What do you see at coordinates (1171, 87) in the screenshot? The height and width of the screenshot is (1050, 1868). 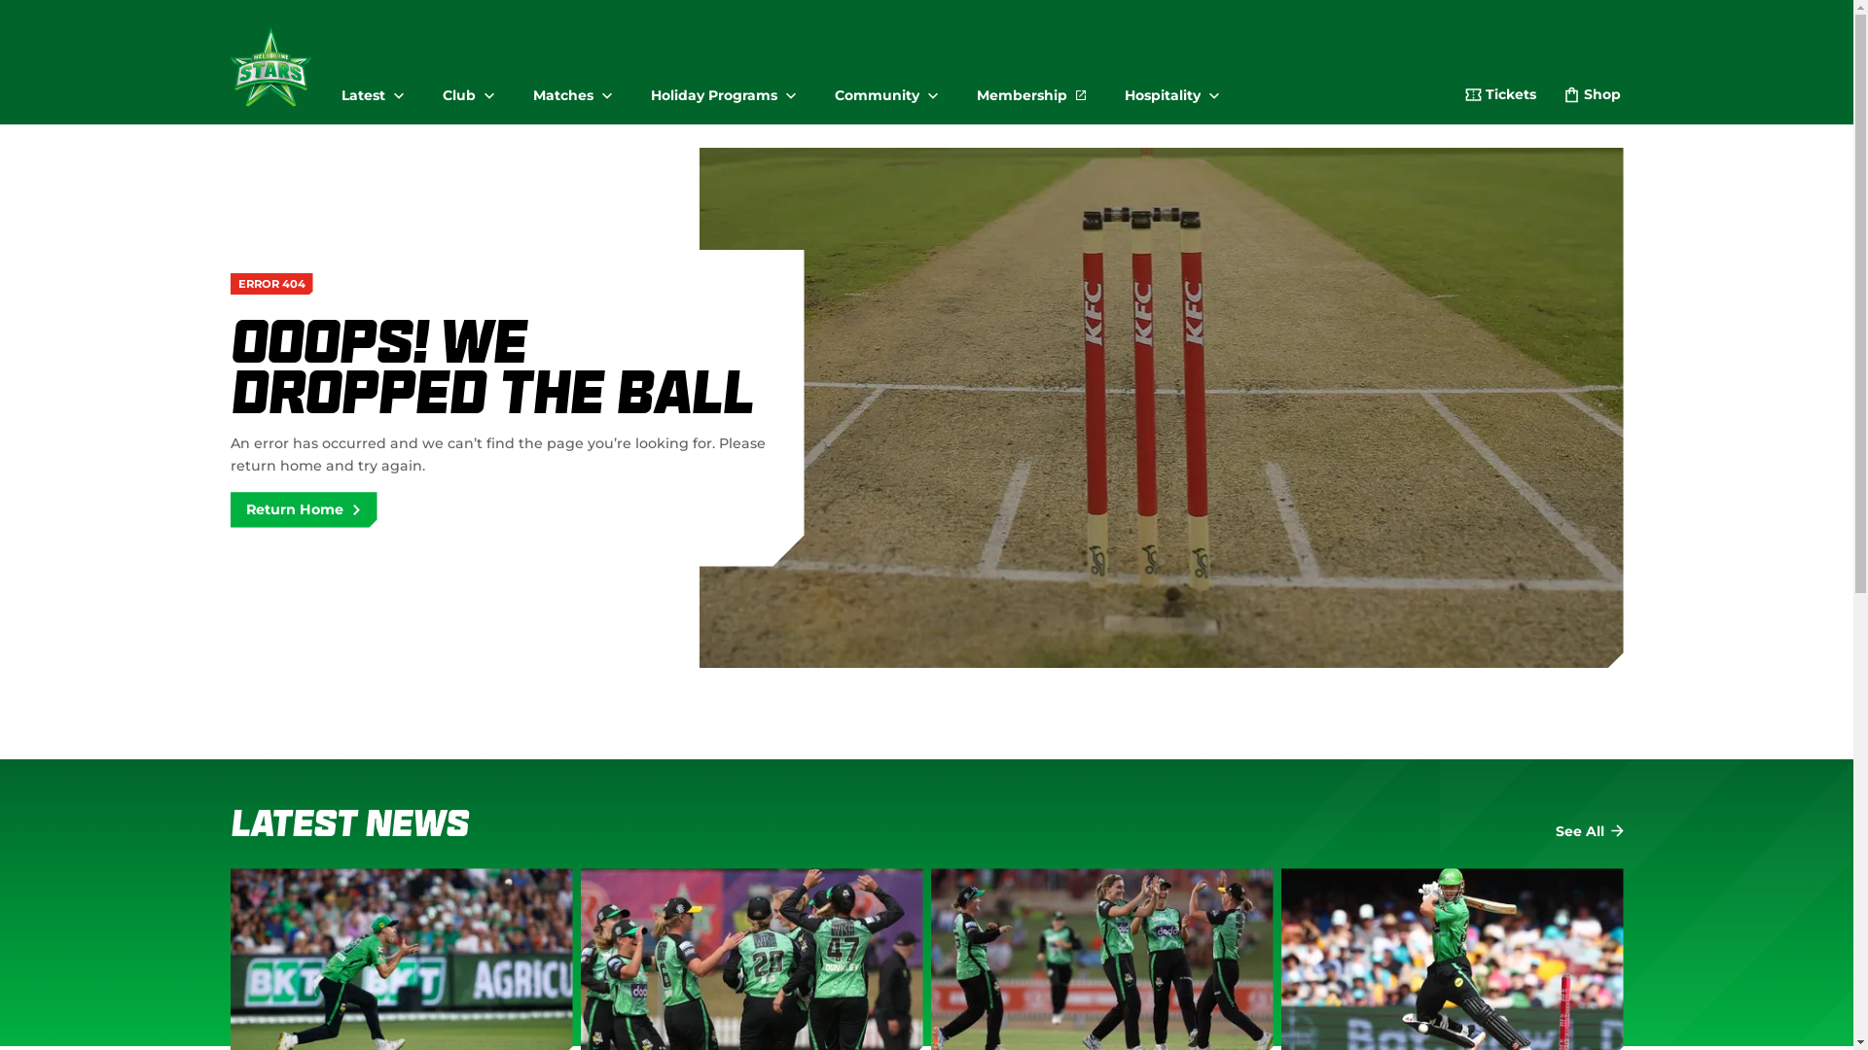 I see `Hospitality` at bounding box center [1171, 87].